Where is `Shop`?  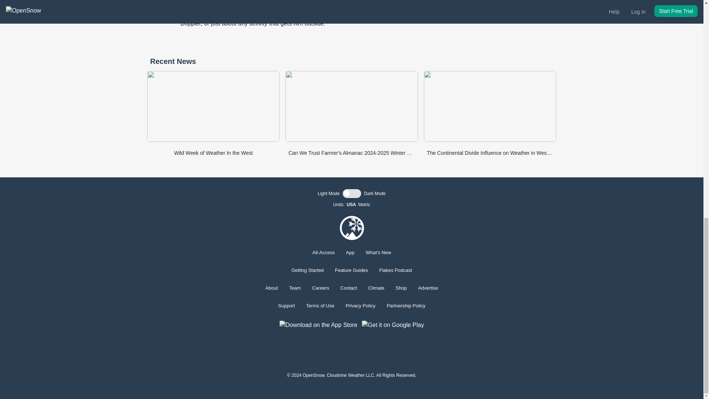
Shop is located at coordinates (401, 288).